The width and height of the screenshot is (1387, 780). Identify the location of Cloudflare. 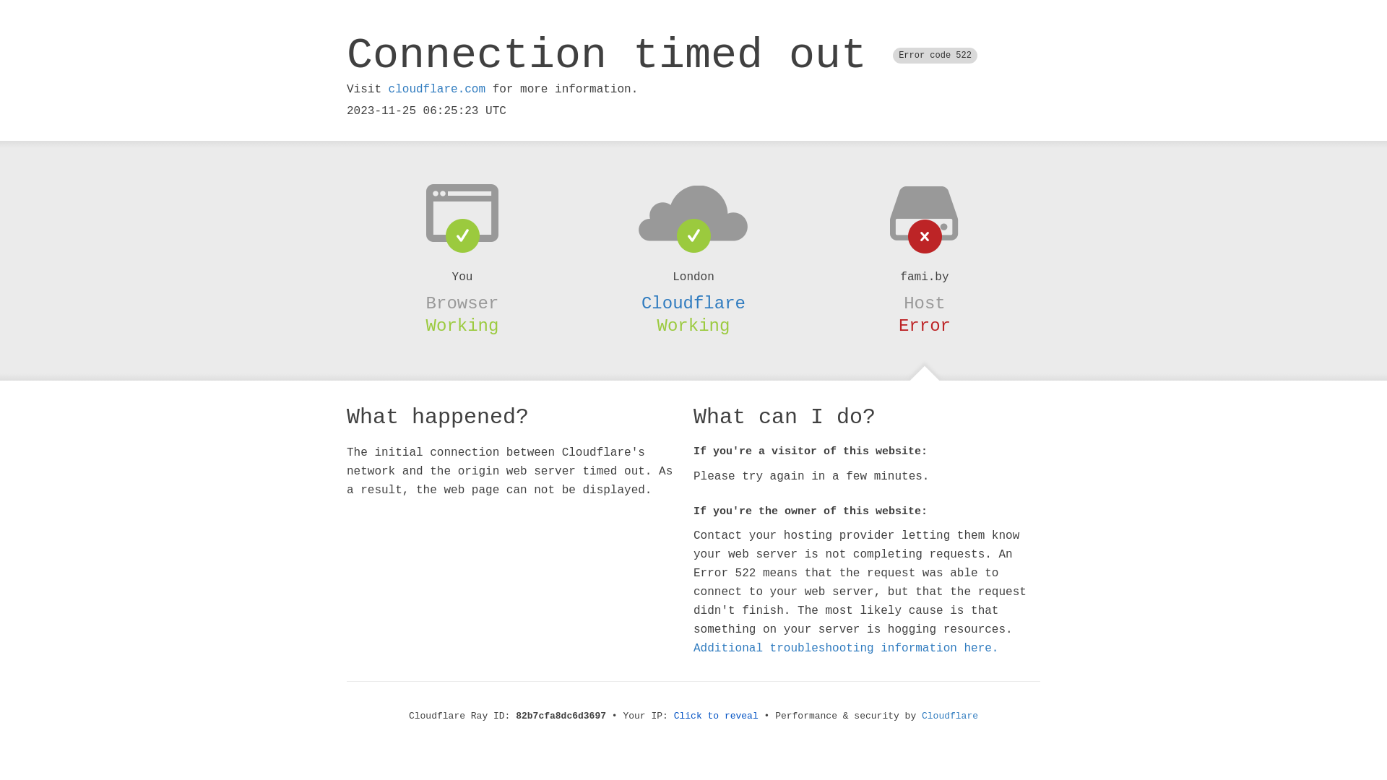
(950, 716).